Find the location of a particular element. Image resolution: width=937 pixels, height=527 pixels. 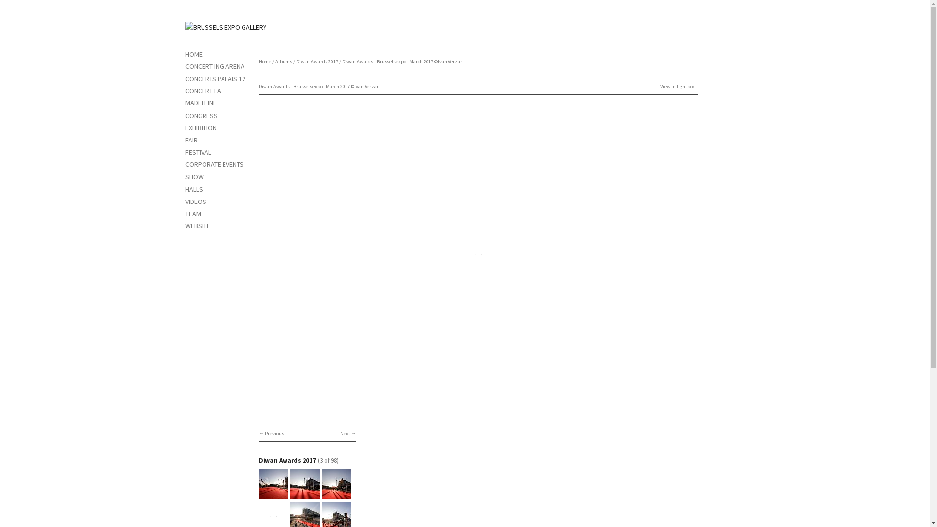

FAIR is located at coordinates (191, 140).